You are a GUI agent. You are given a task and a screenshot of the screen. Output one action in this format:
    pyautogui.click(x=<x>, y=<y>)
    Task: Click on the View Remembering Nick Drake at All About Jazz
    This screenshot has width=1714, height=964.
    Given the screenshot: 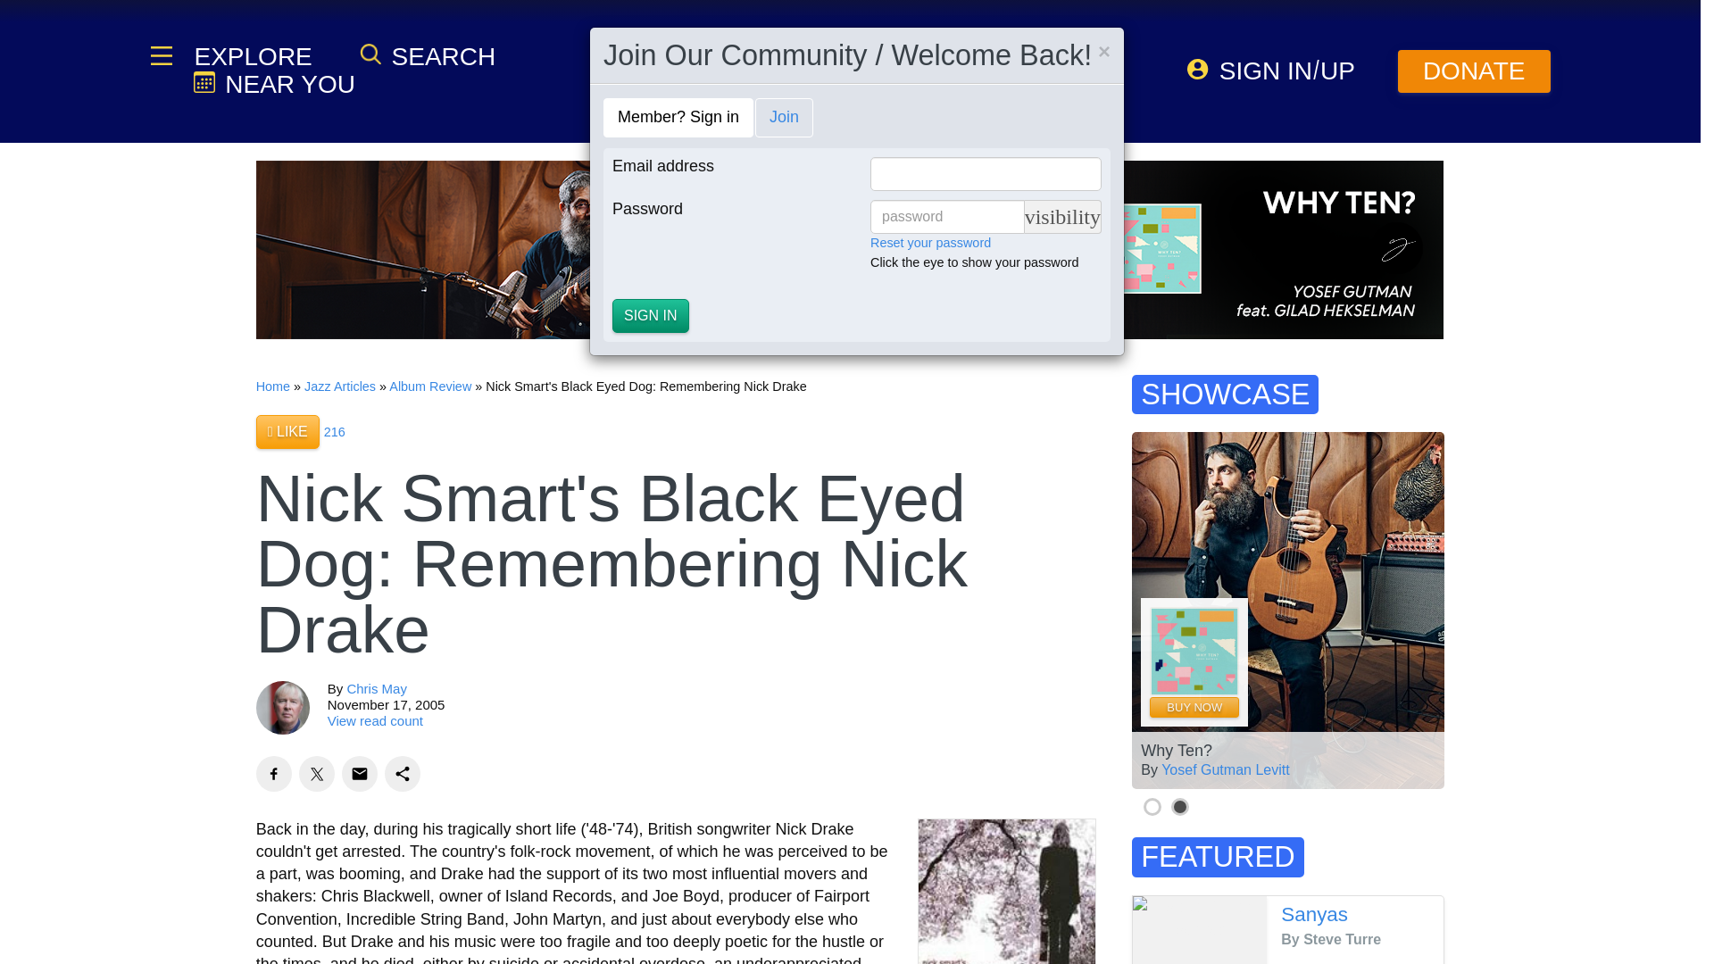 What is the action you would take?
    pyautogui.click(x=1007, y=891)
    